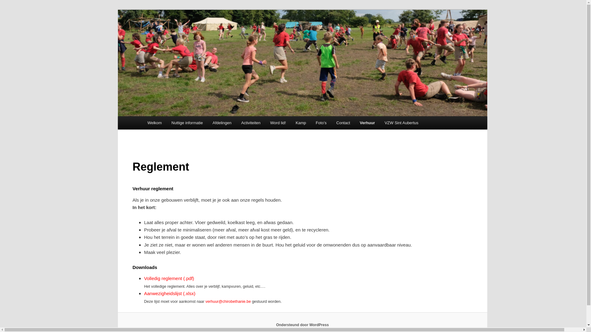  I want to click on Nuttige informatie, so click(187, 123).